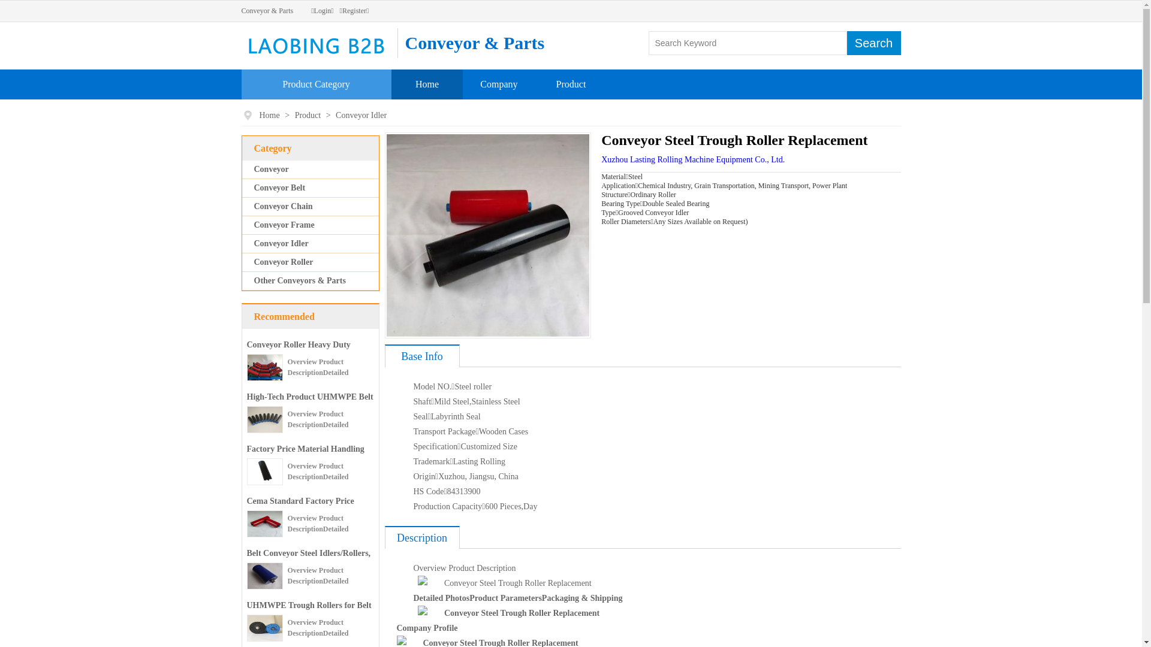  Describe the element at coordinates (284, 262) in the screenshot. I see `Conveyor Roller` at that location.